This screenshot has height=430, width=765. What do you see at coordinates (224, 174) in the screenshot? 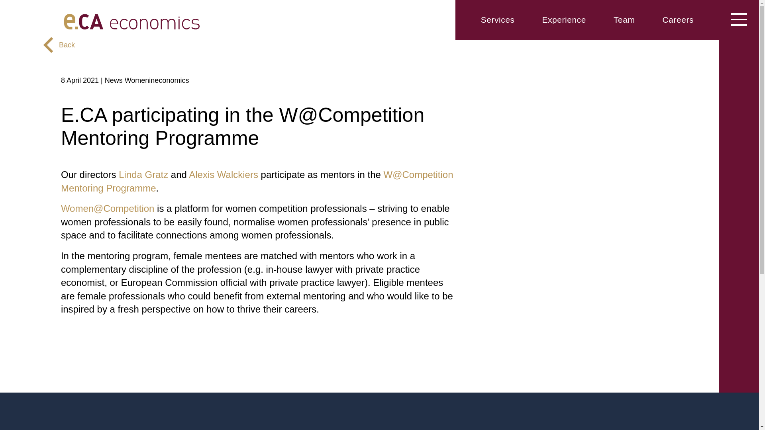
I see `Alexis Walckiers` at bounding box center [224, 174].